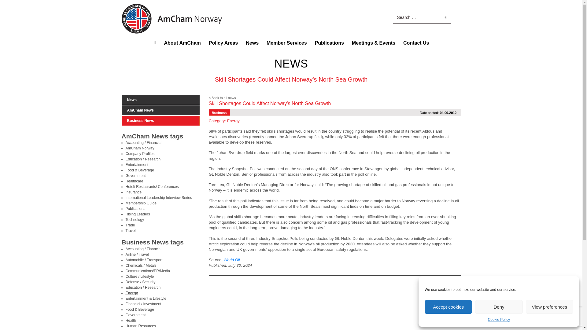 This screenshot has width=587, height=330. Describe the element at coordinates (252, 43) in the screenshot. I see `News` at that location.